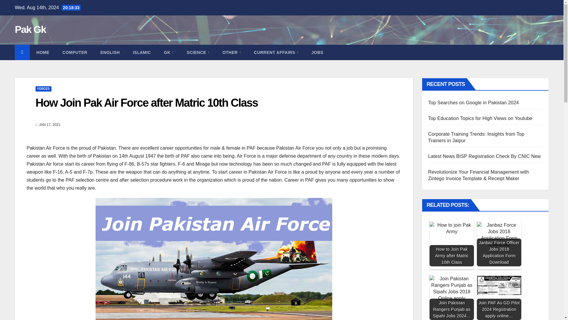  What do you see at coordinates (317, 52) in the screenshot?
I see `JOBS` at bounding box center [317, 52].